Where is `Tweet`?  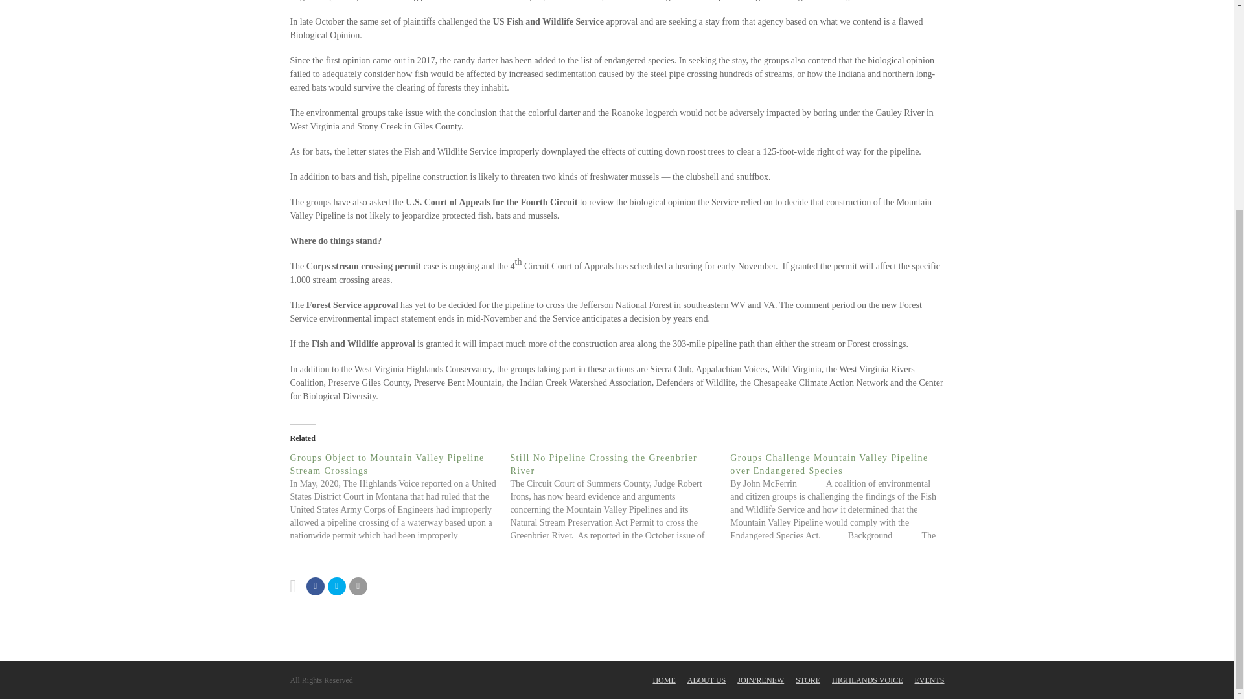 Tweet is located at coordinates (337, 586).